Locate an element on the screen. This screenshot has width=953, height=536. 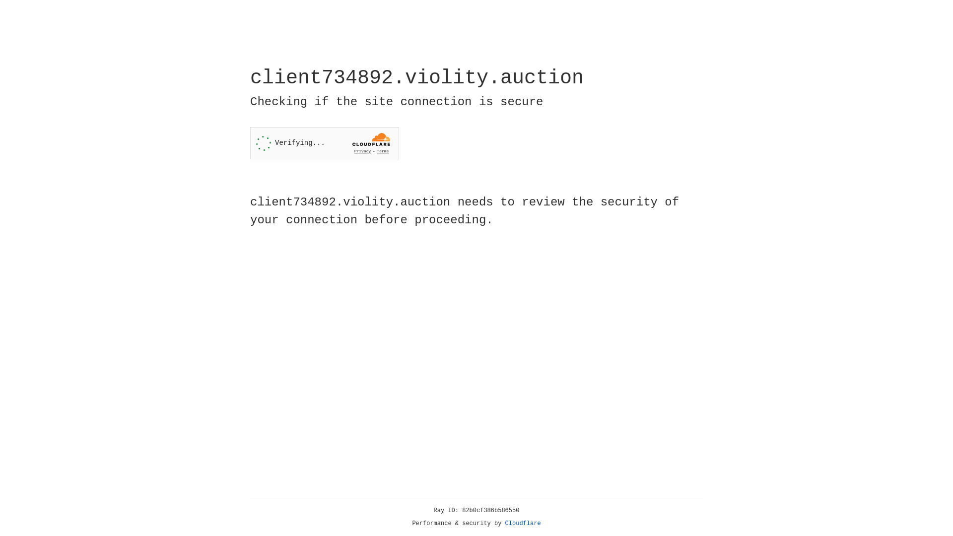
Cloudflare is located at coordinates (523, 524).